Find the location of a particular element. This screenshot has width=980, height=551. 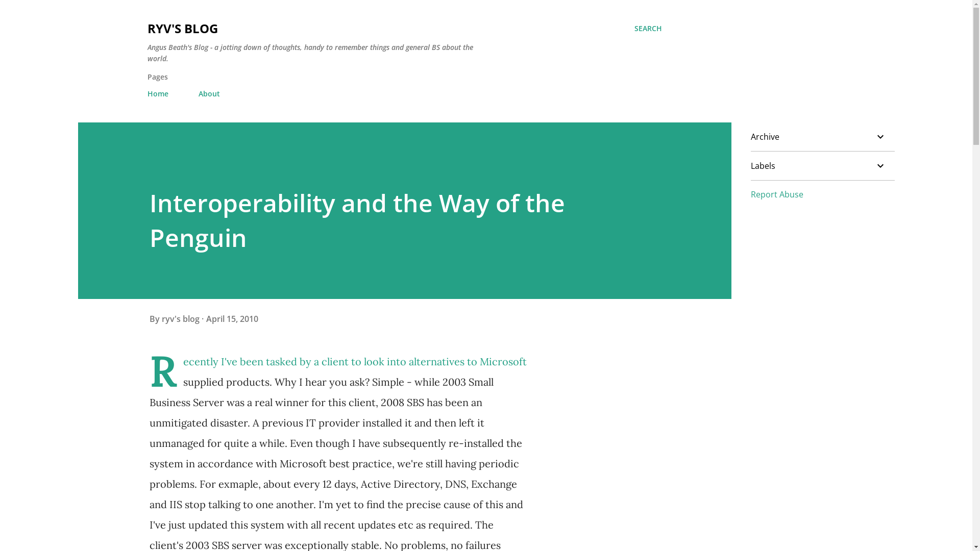

RYV'S BLOG is located at coordinates (182, 28).